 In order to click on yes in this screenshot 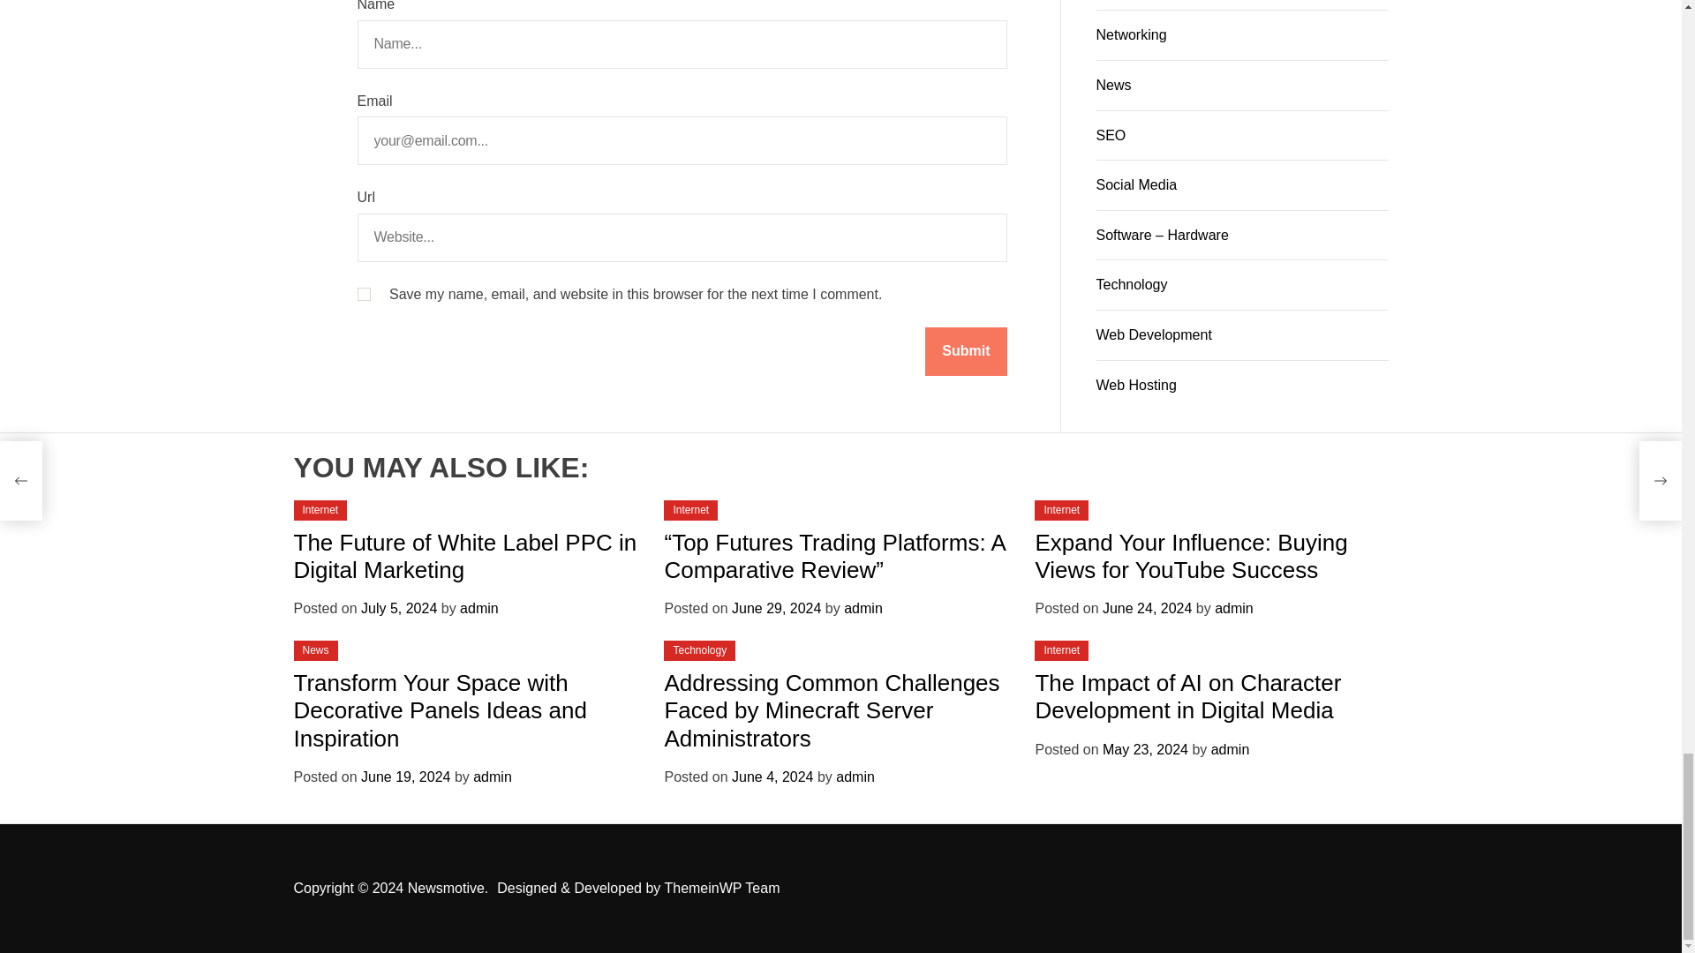, I will do `click(362, 295)`.